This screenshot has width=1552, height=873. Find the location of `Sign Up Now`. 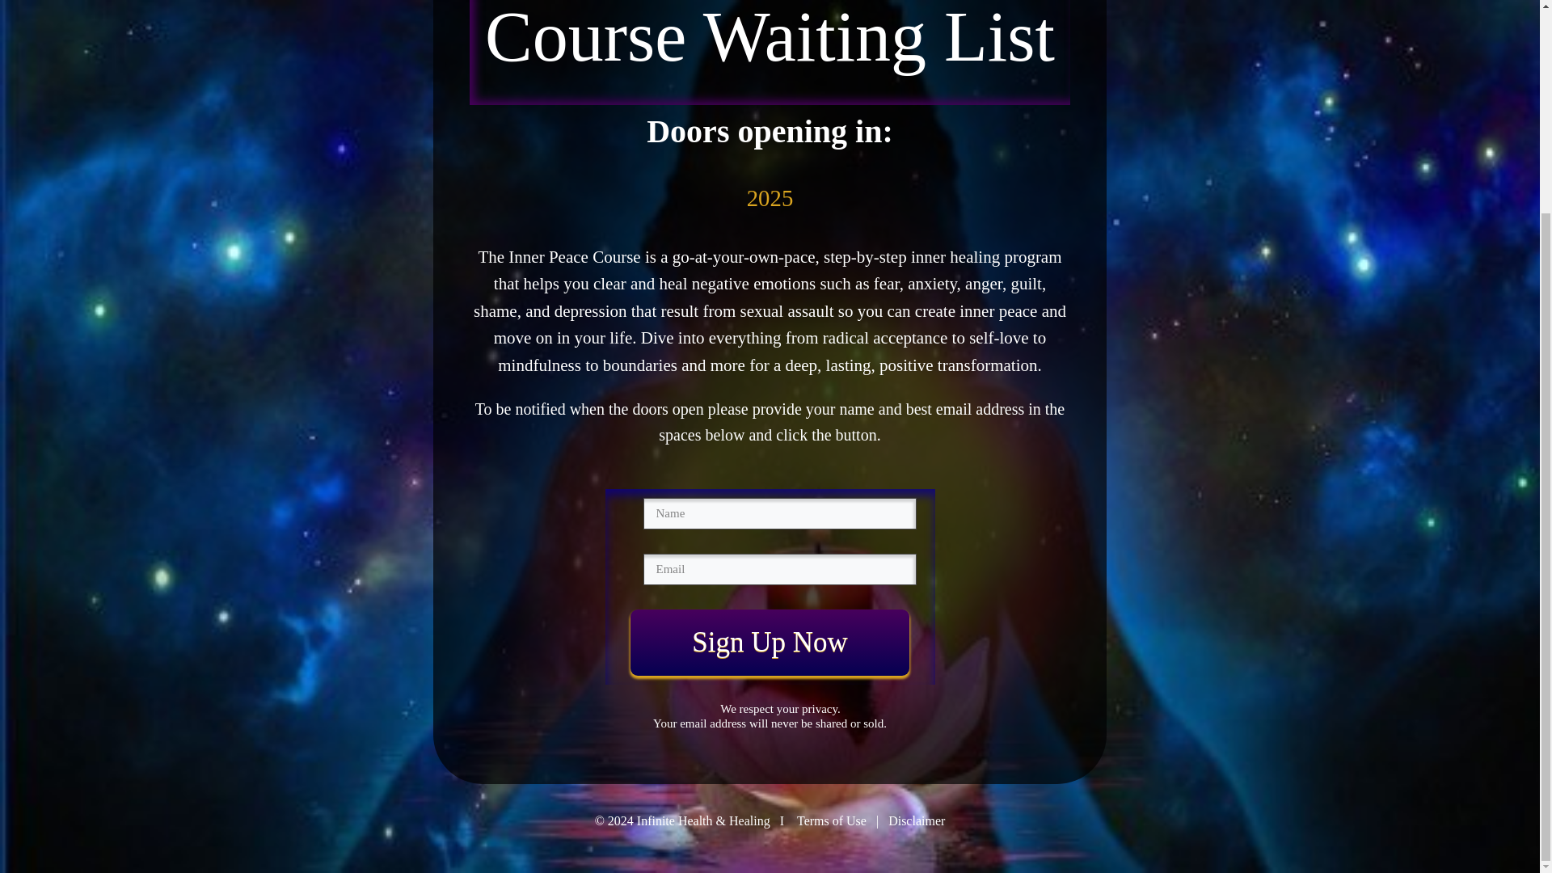

Sign Up Now is located at coordinates (770, 642).